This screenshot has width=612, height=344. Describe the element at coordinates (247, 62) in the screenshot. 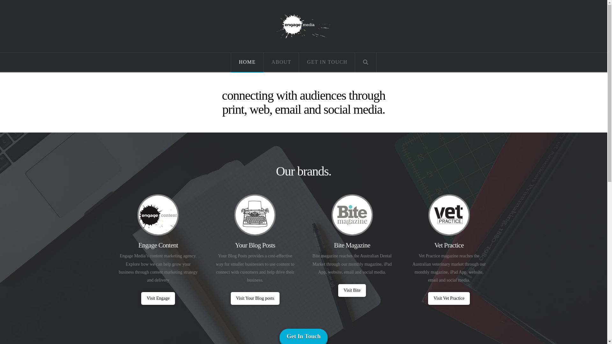

I see `HOME` at that location.